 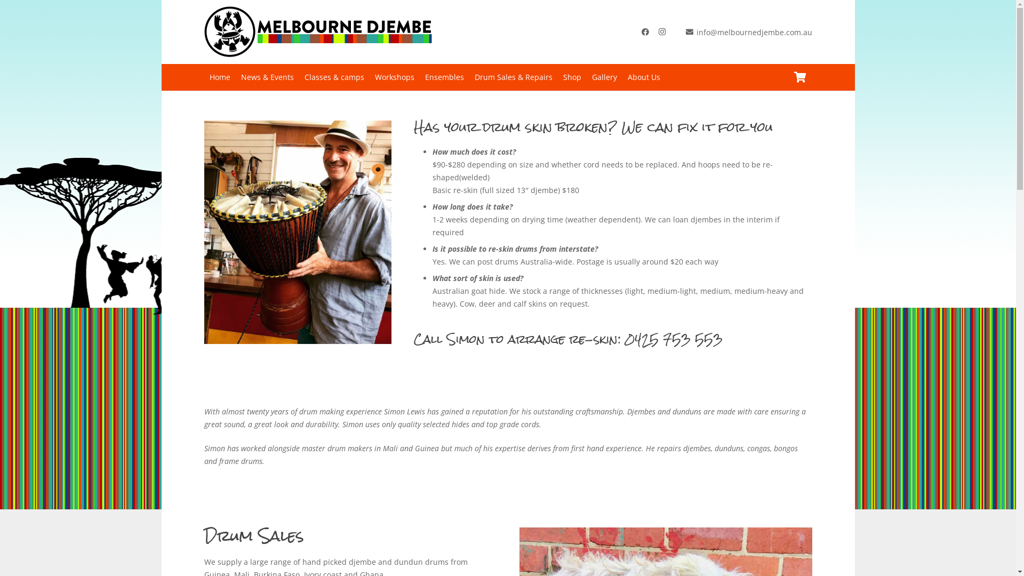 I want to click on Workshops, so click(x=394, y=77).